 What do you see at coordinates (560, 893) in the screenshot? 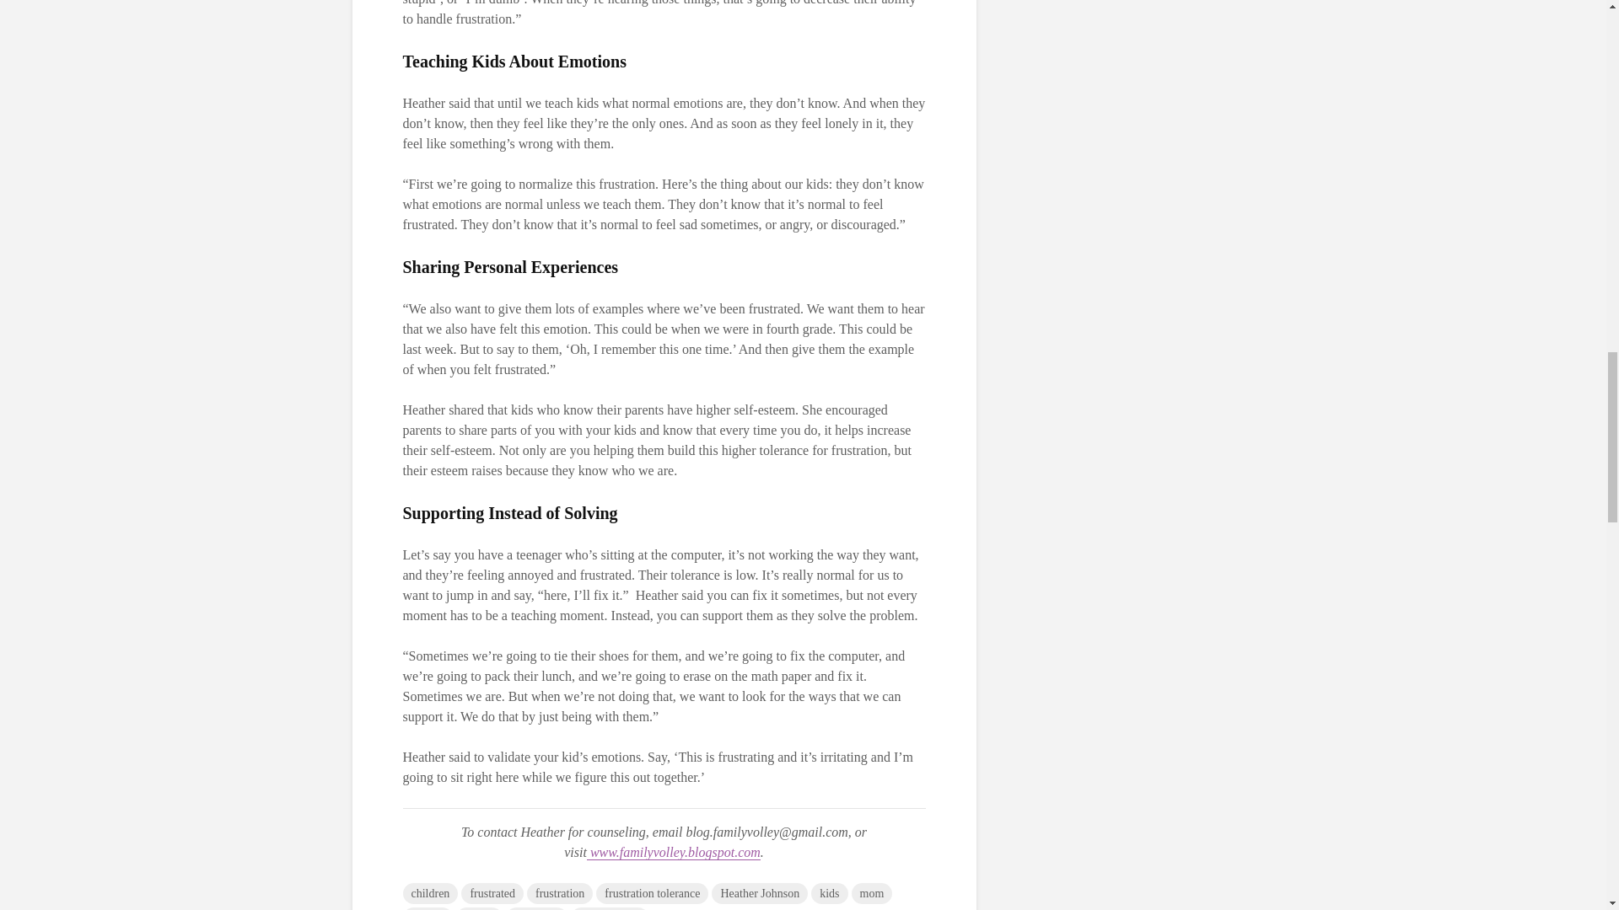
I see `frustration` at bounding box center [560, 893].